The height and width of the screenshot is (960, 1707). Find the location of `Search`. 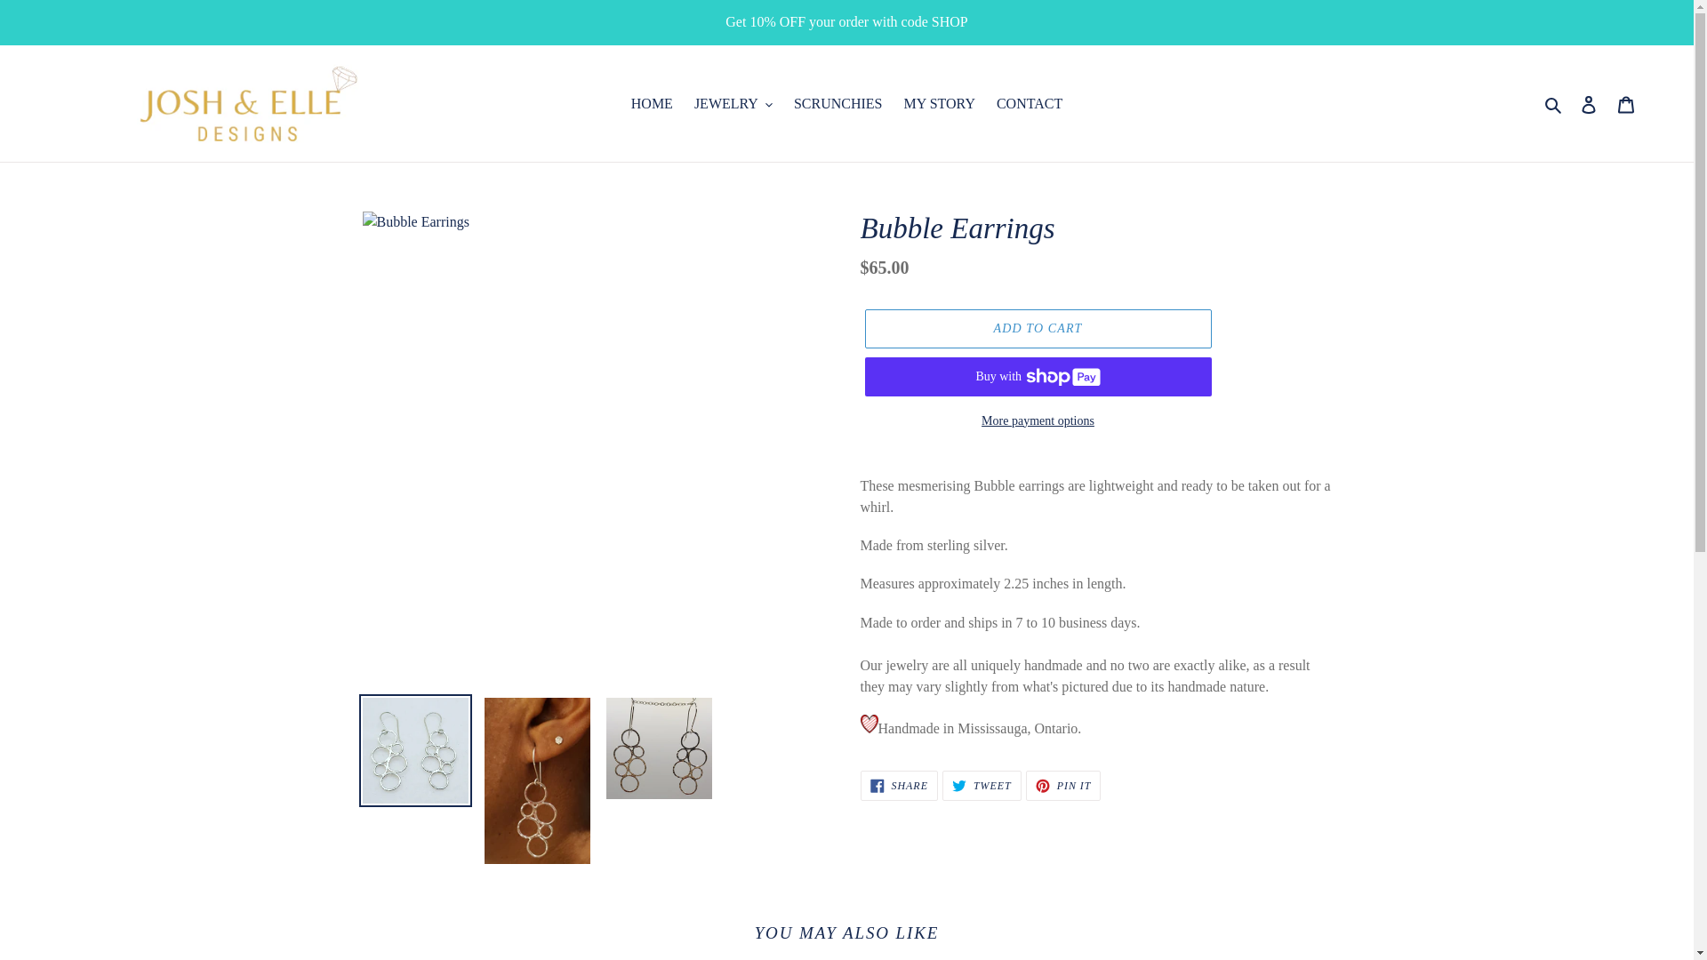

Search is located at coordinates (1554, 103).